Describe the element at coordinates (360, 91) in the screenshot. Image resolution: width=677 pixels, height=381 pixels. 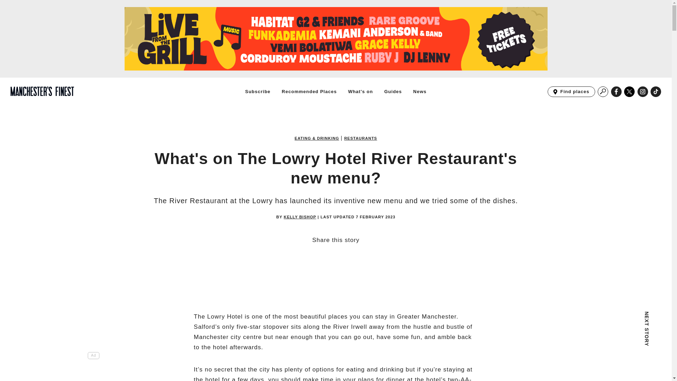
I see `What's on` at that location.